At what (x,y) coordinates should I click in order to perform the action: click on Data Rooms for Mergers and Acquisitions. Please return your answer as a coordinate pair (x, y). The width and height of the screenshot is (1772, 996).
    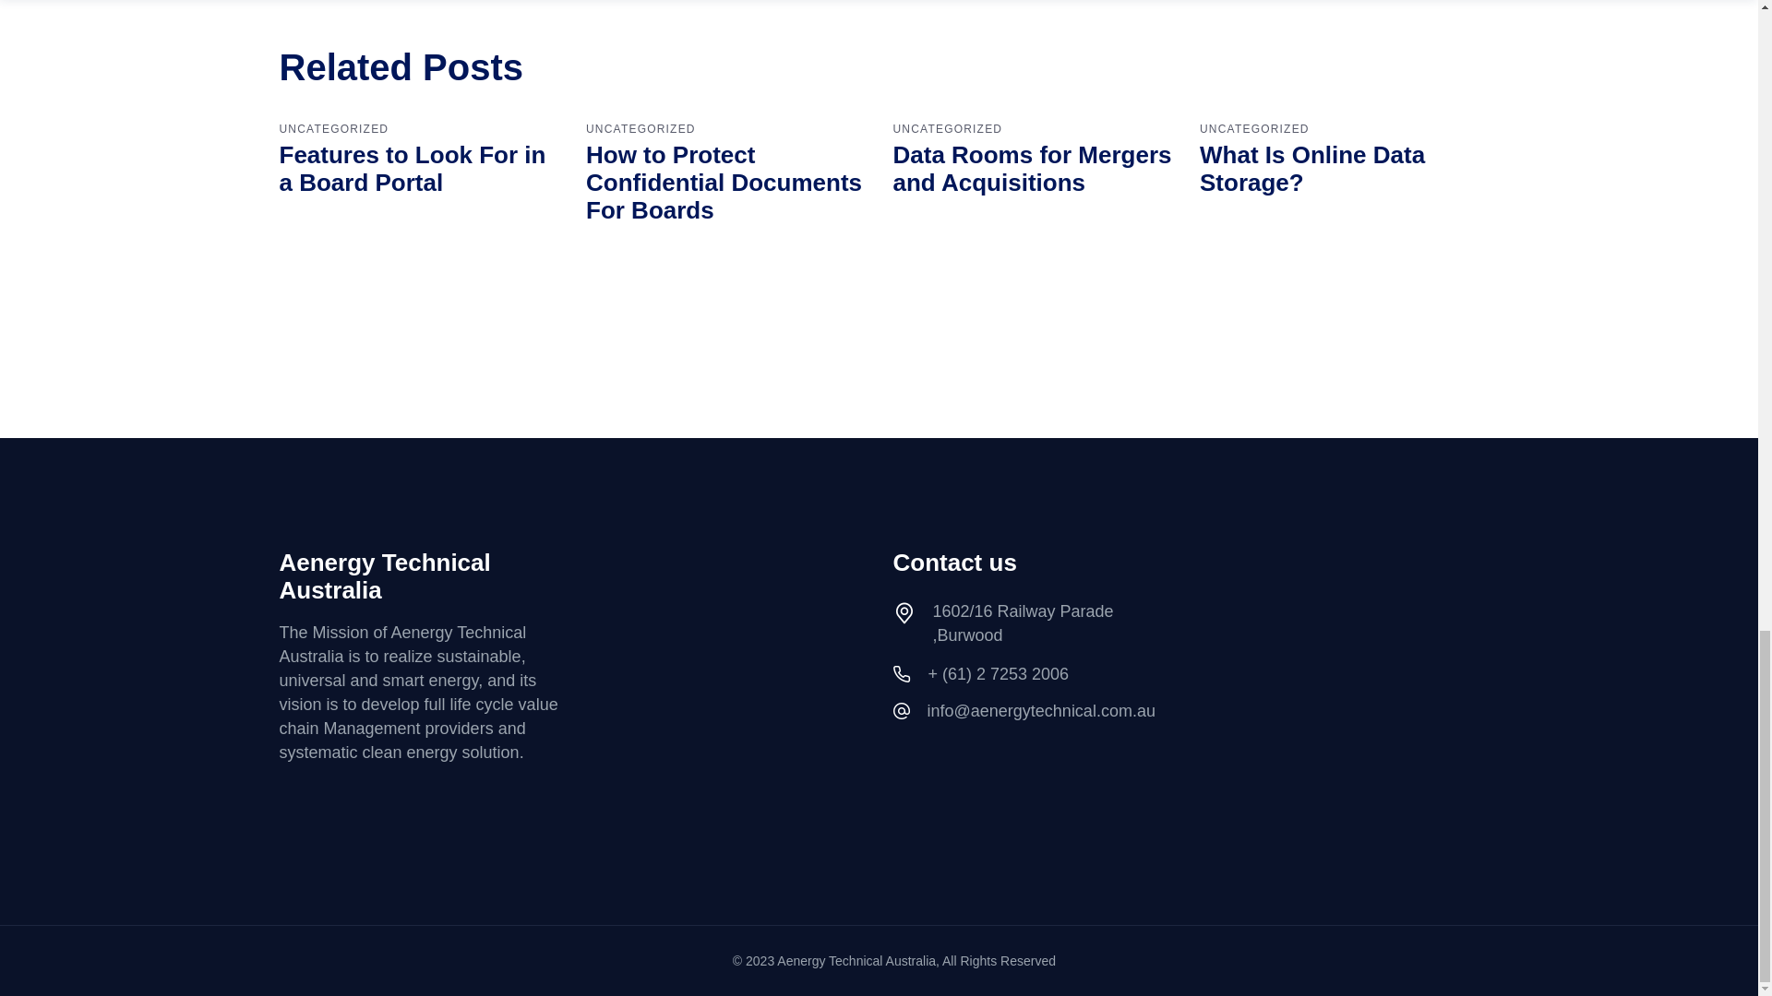
    Looking at the image, I should click on (1032, 168).